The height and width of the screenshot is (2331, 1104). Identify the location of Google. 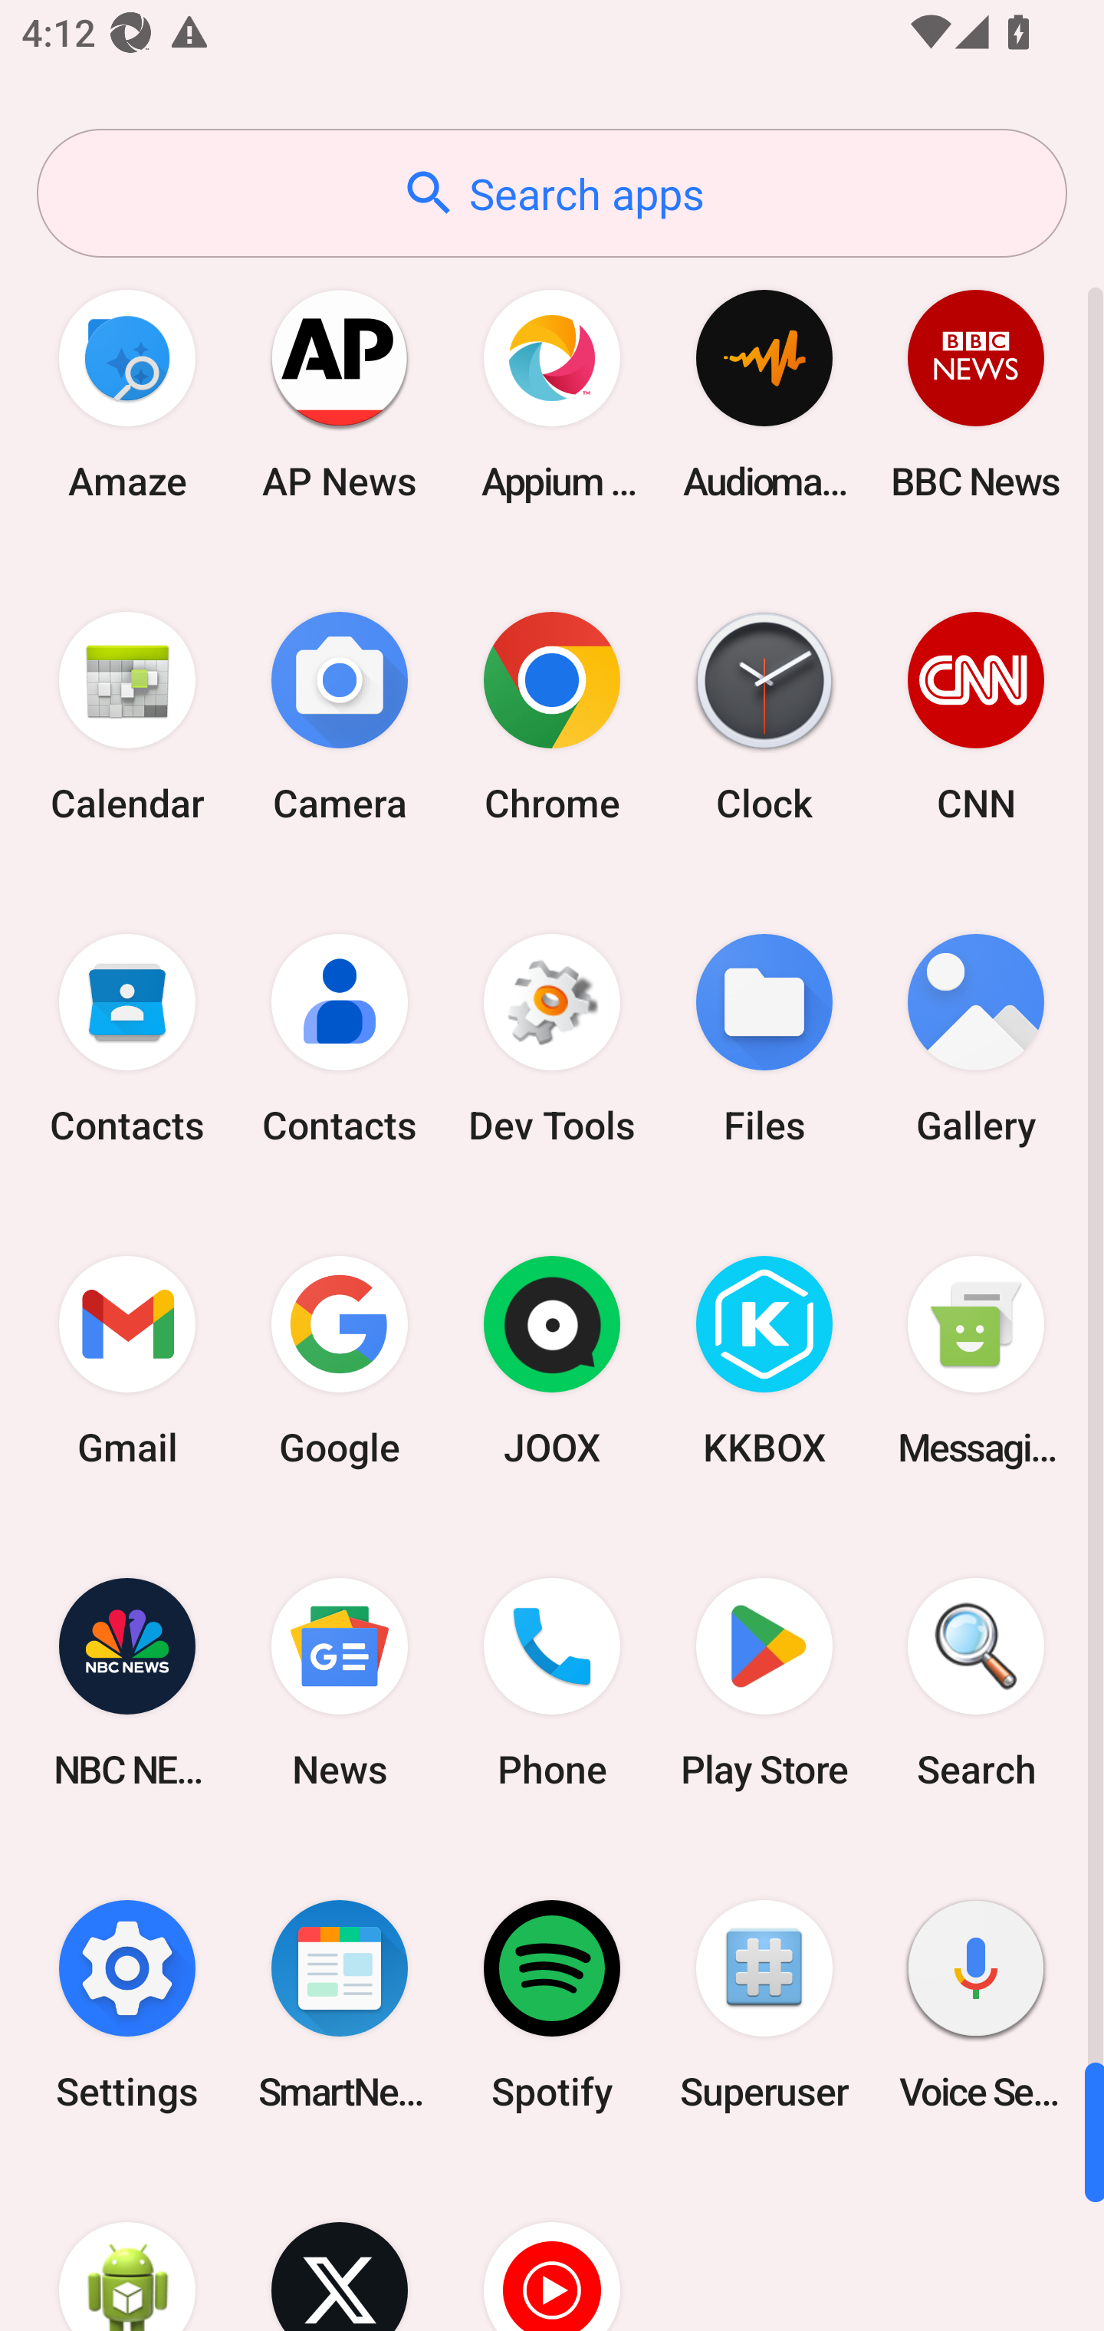
(340, 1361).